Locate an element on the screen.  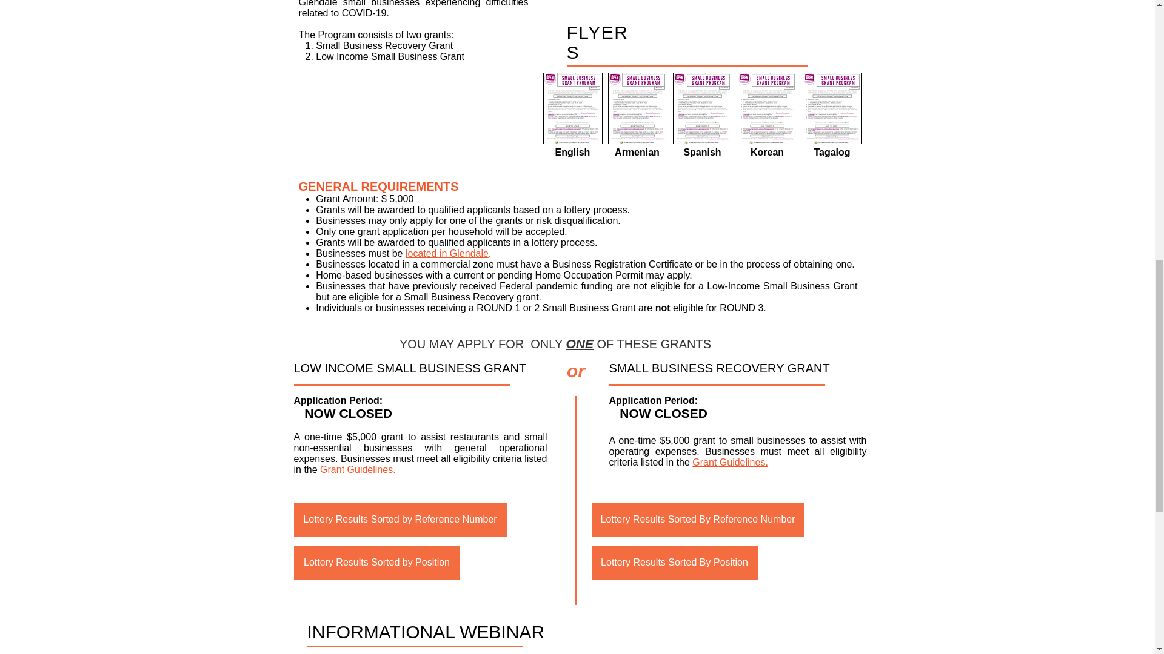
Korean is located at coordinates (767, 151).